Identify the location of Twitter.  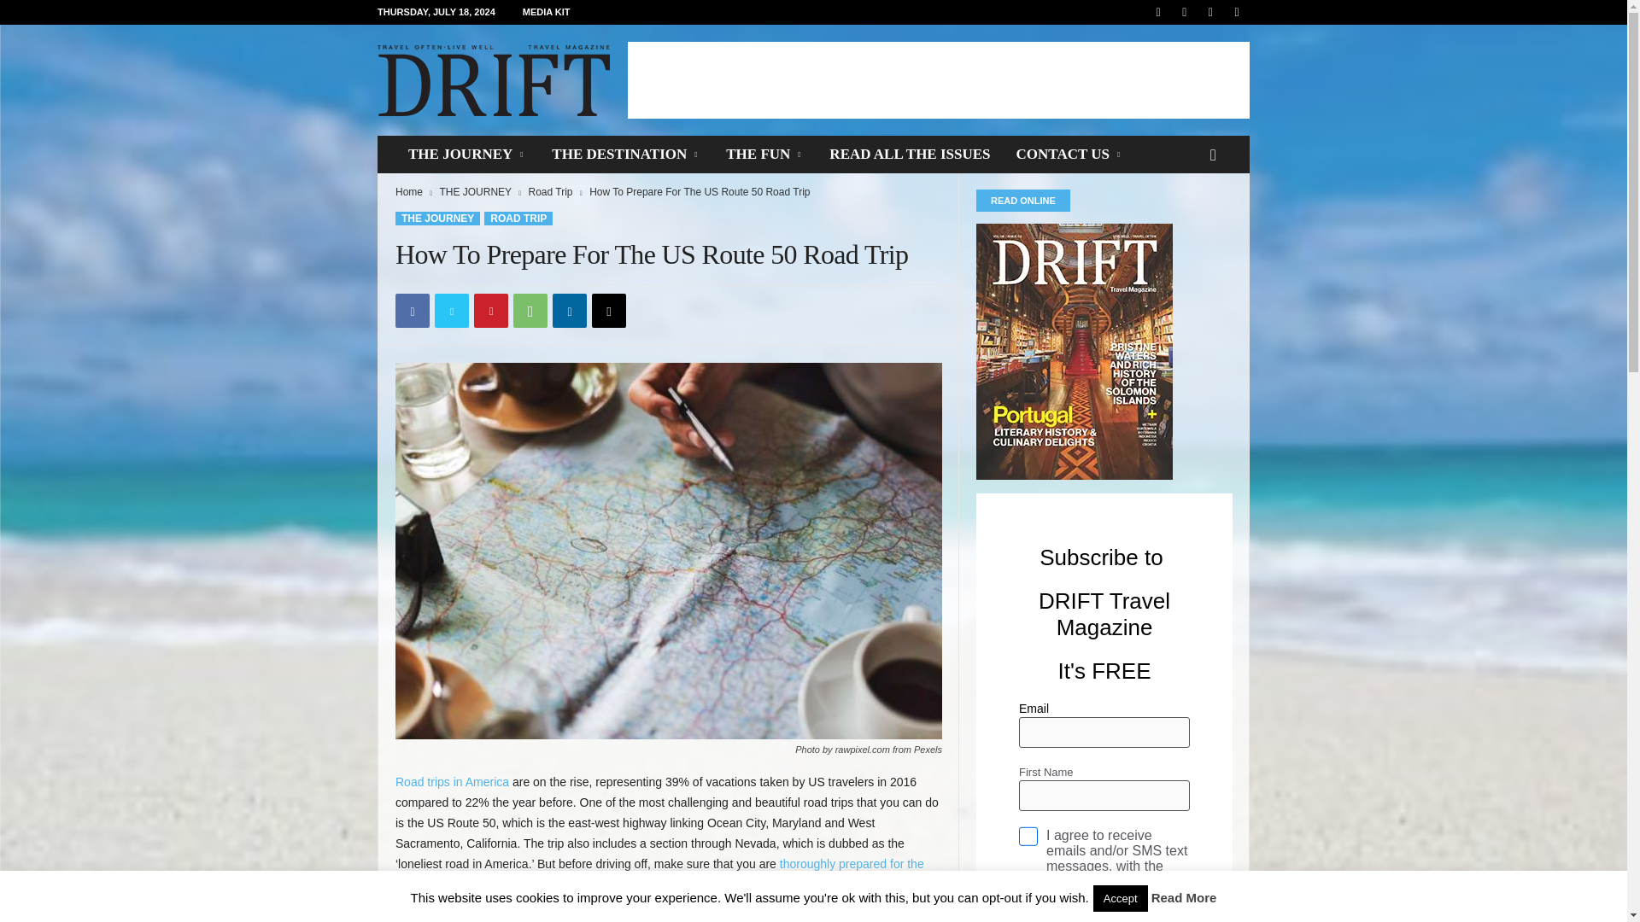
(451, 311).